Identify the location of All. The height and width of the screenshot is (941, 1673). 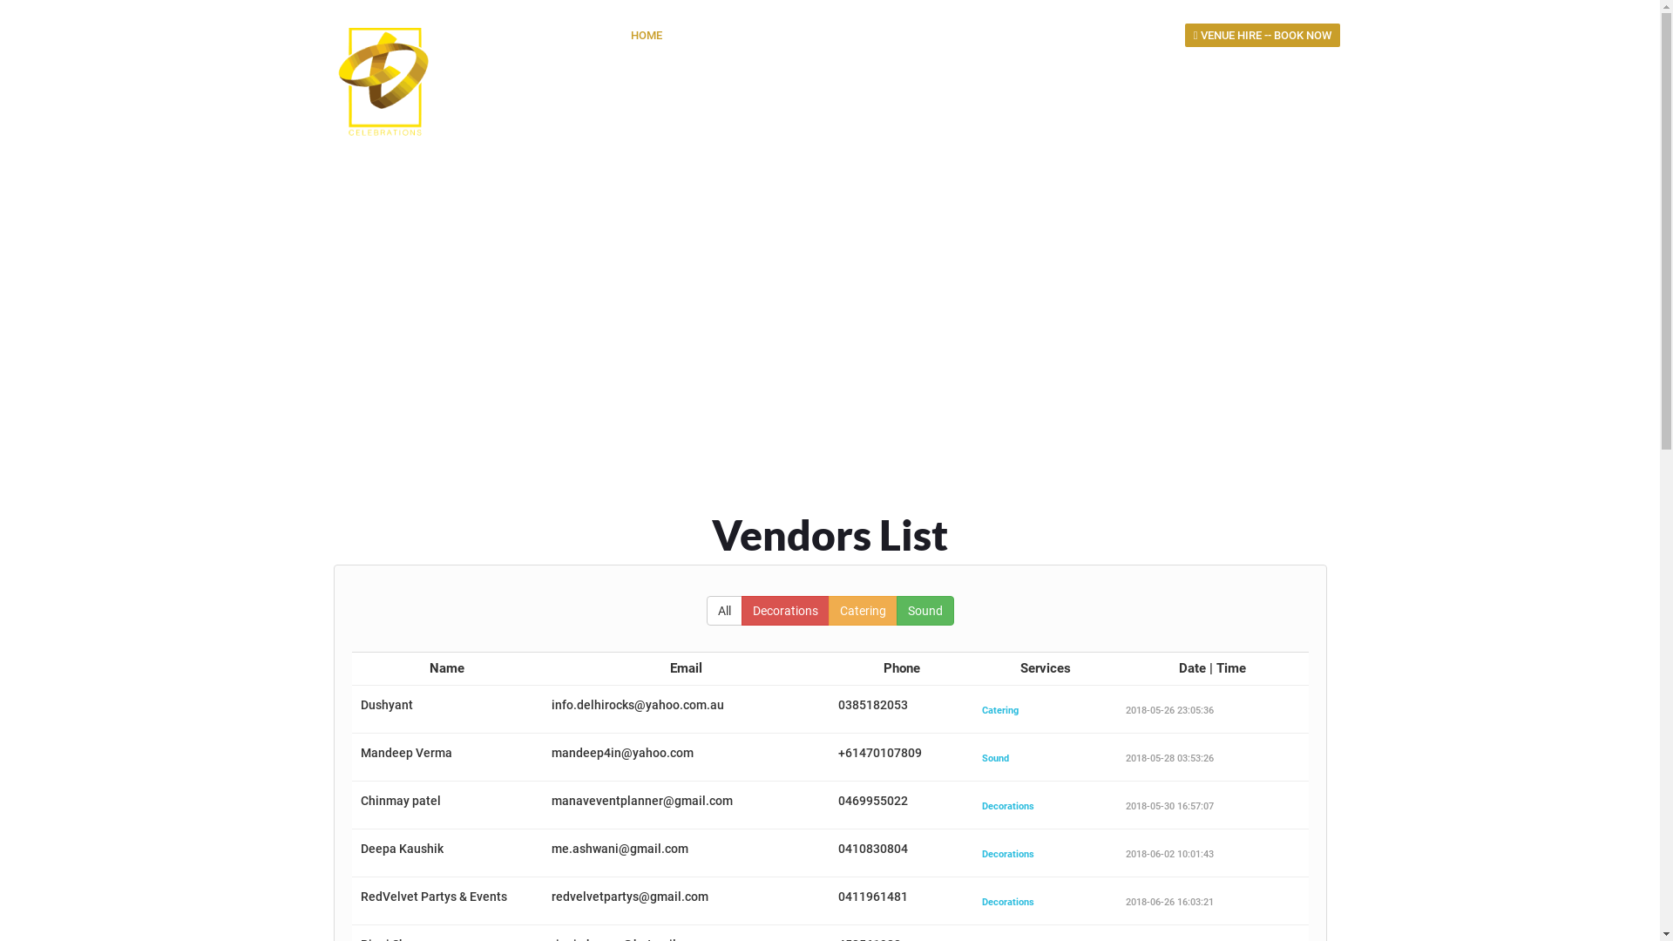
(723, 611).